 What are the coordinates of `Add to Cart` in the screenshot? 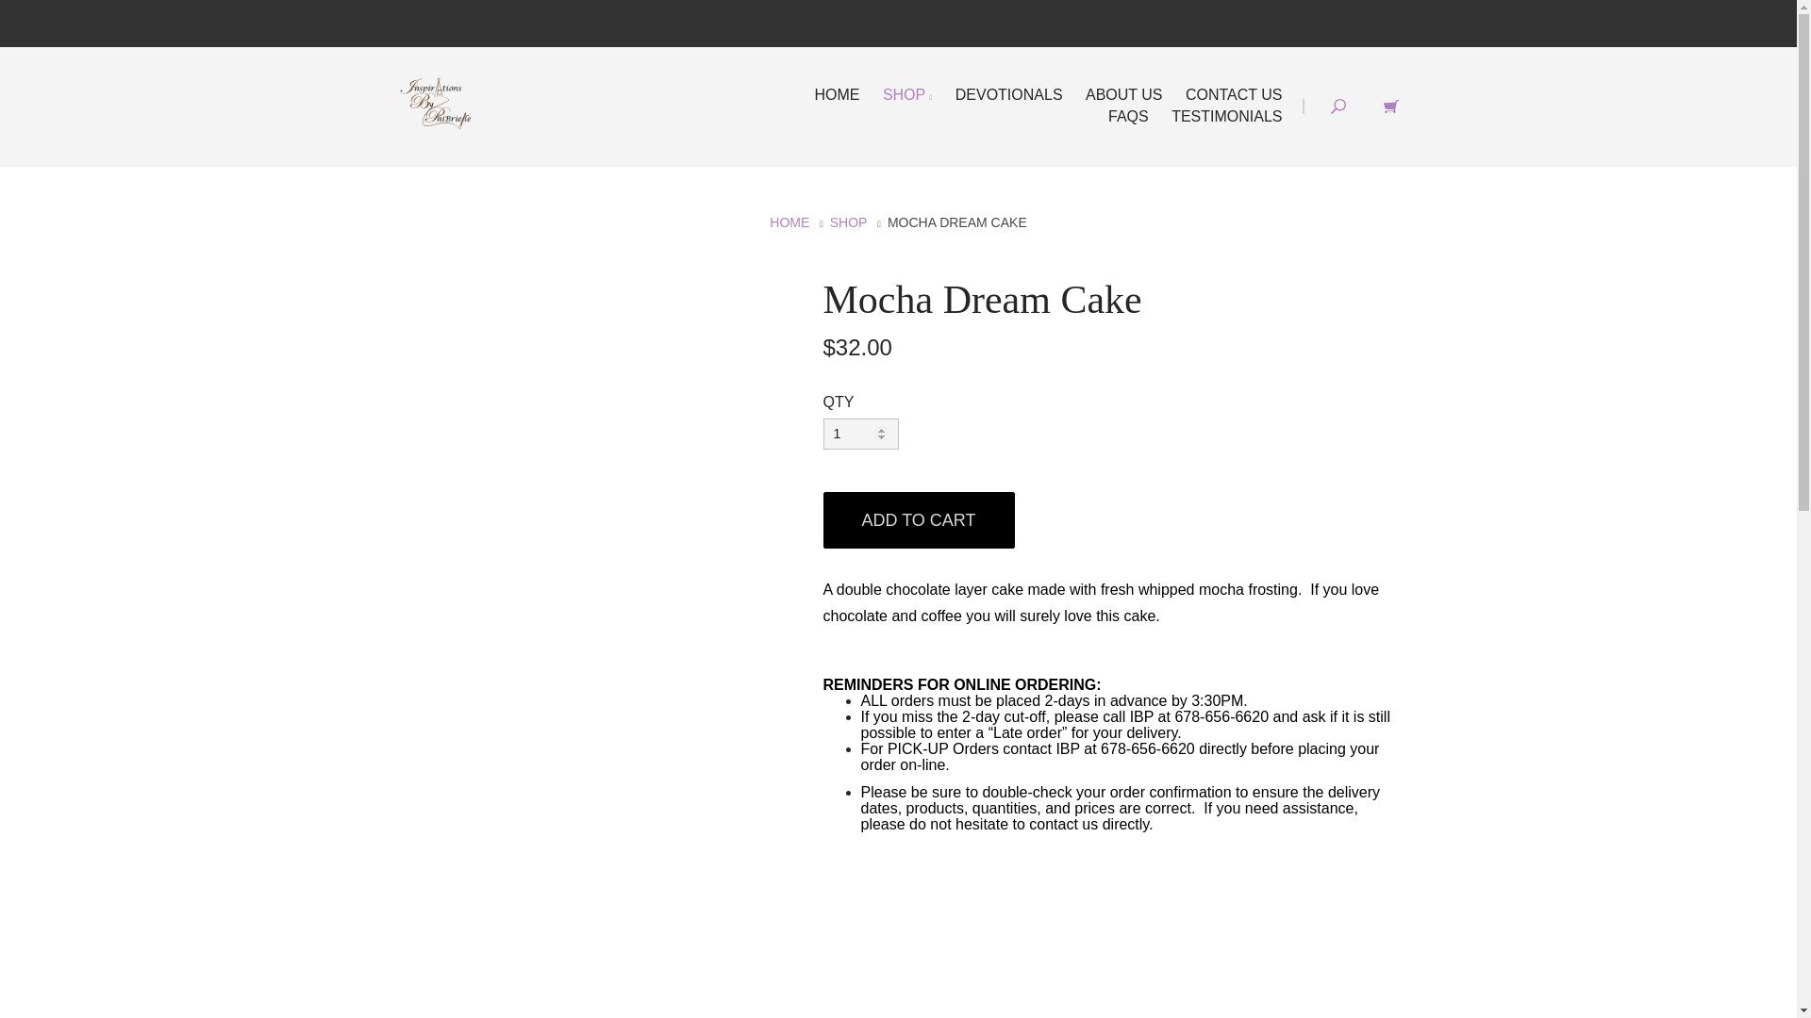 It's located at (918, 520).